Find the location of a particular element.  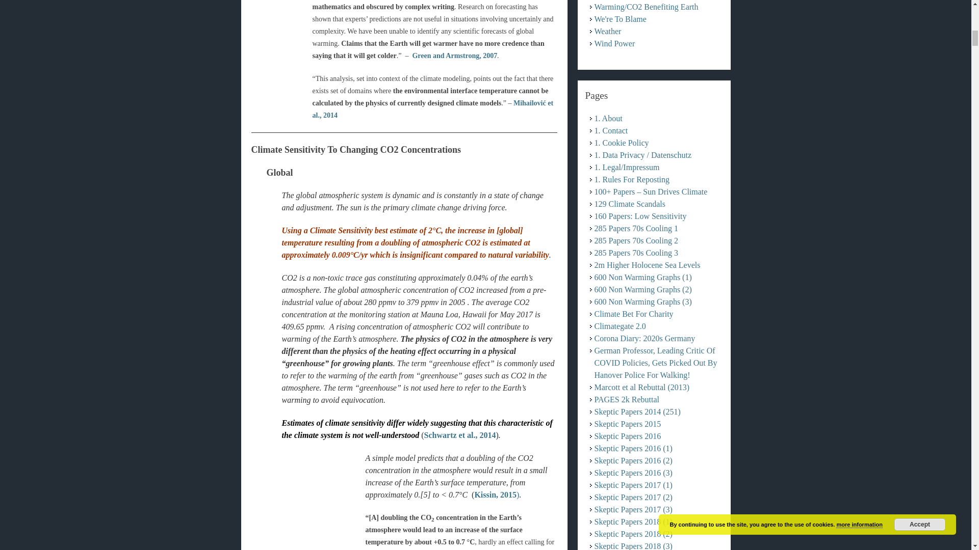

Advertisement is located at coordinates (308, 504).